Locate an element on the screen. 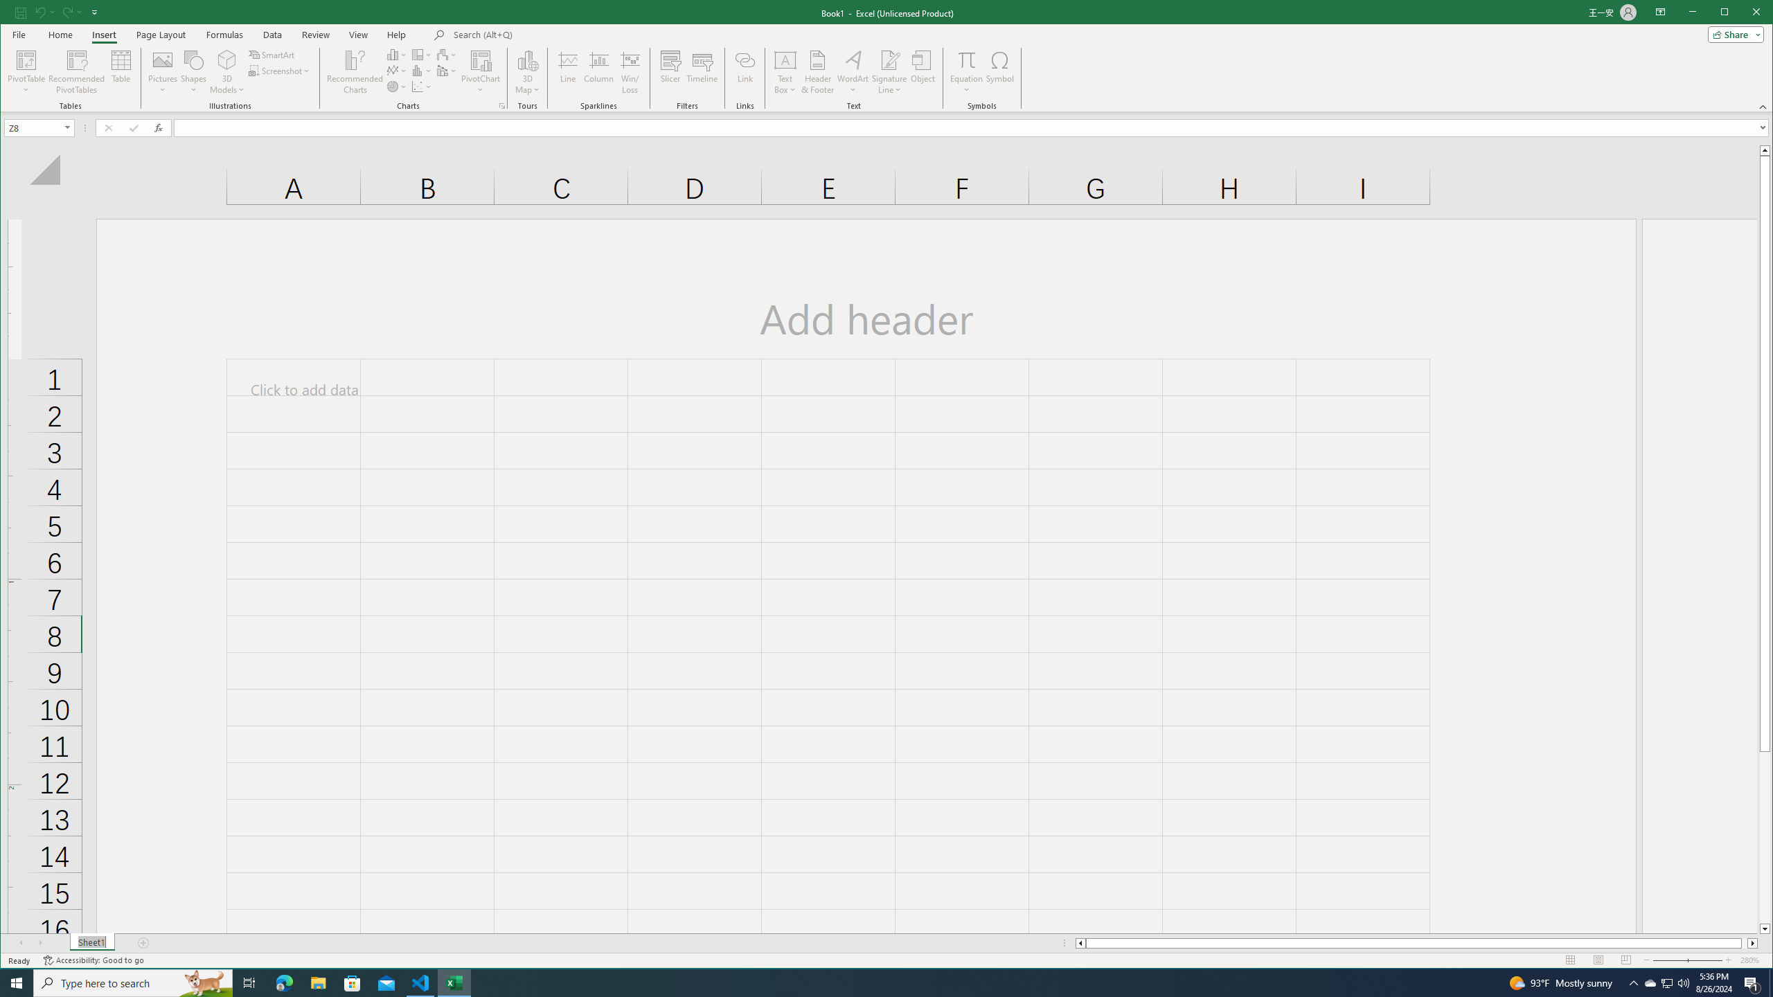 The image size is (1773, 997). Insert Column or Bar Chart is located at coordinates (397, 54).